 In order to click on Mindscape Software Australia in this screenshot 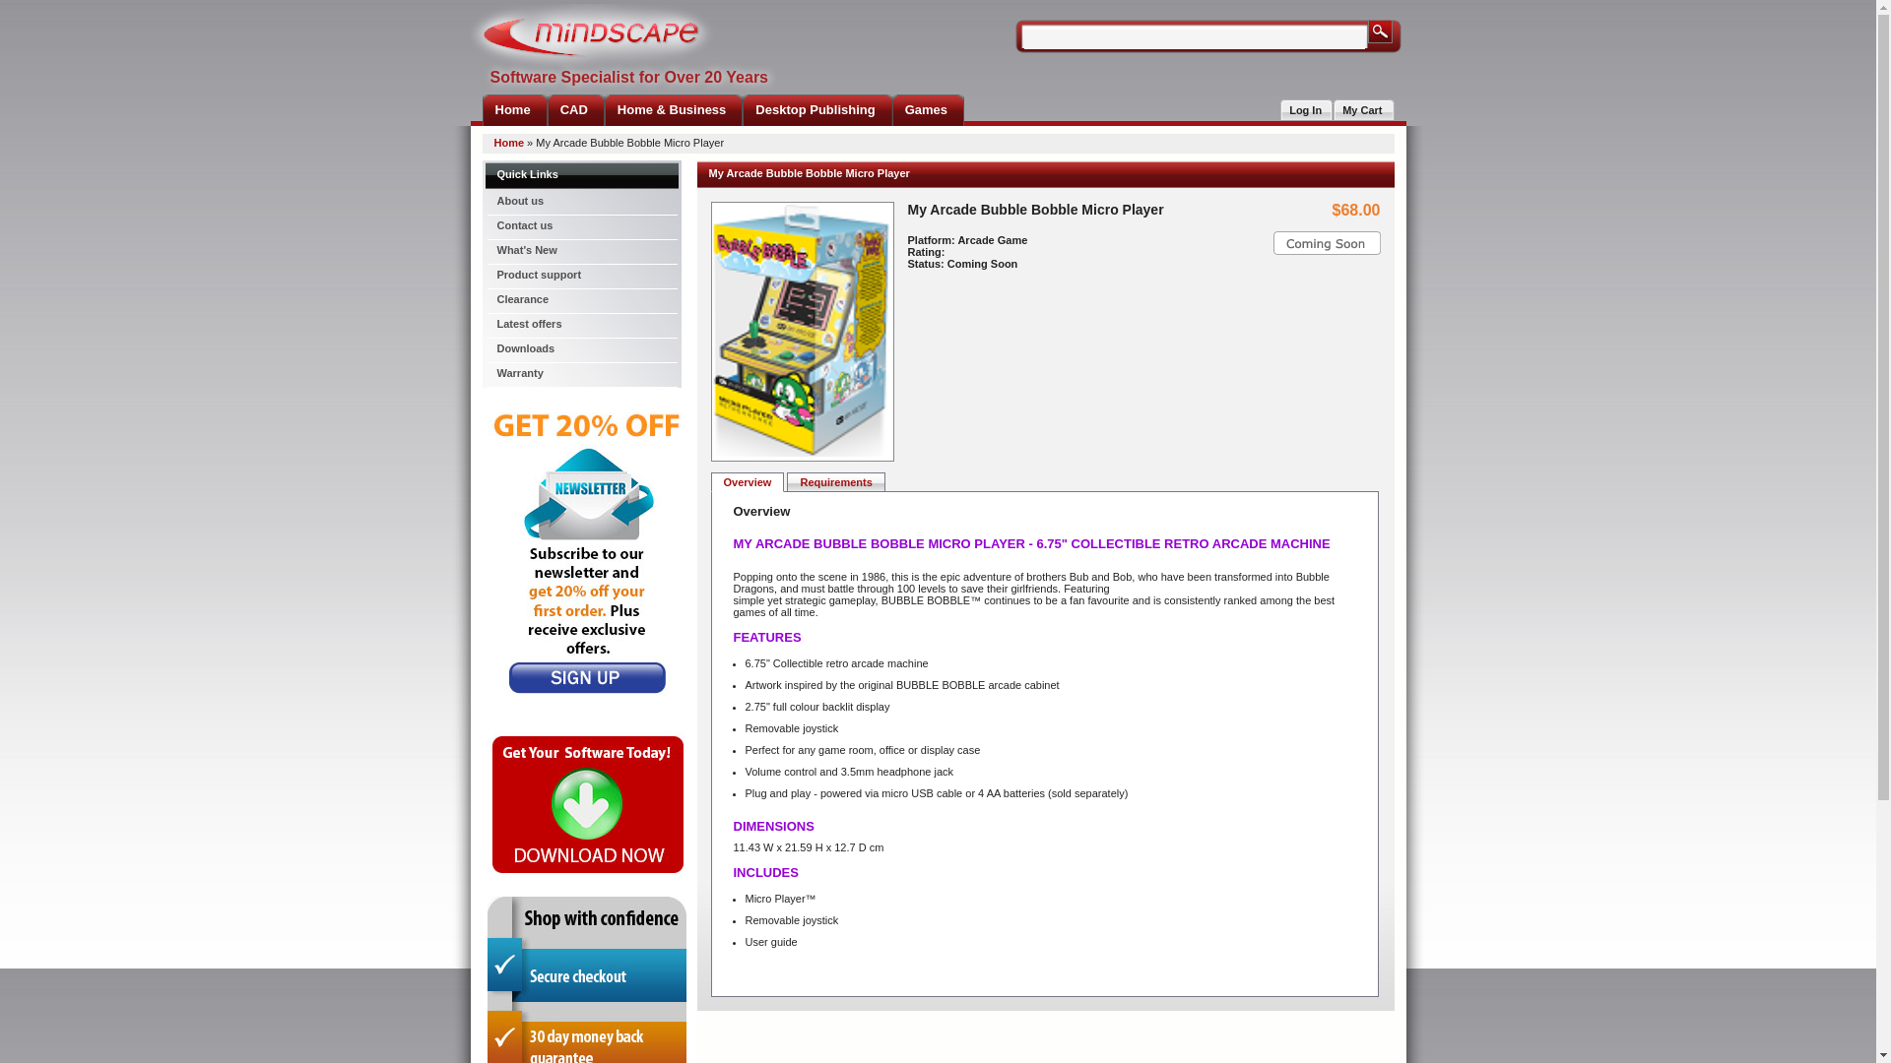, I will do `click(593, 35)`.